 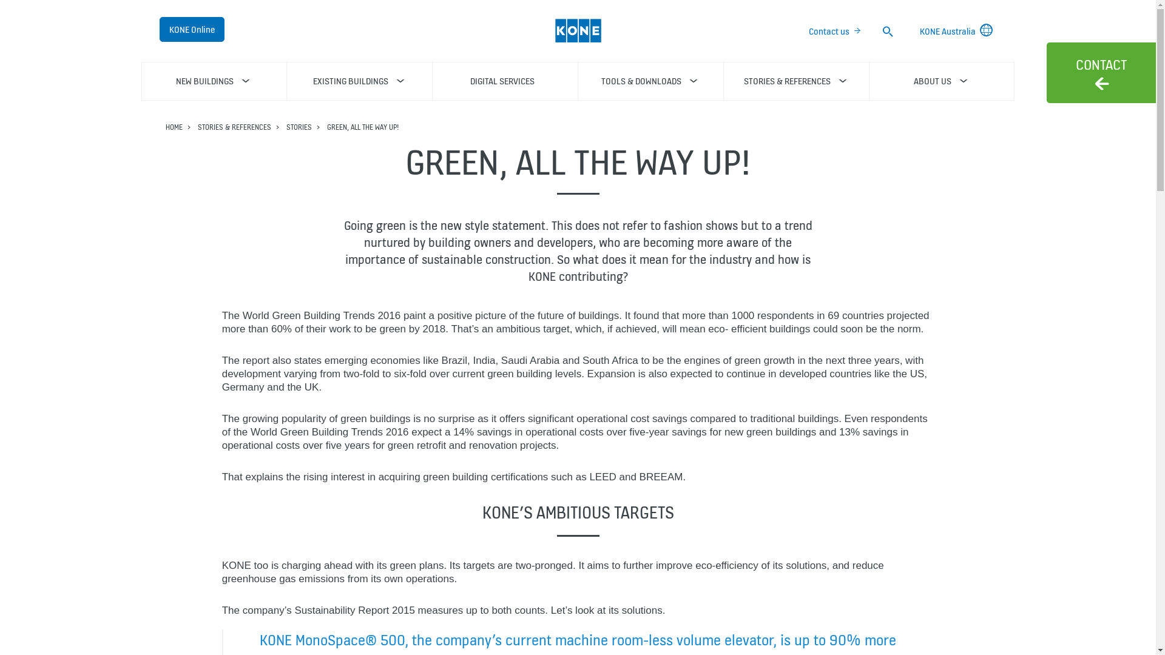 What do you see at coordinates (505, 81) in the screenshot?
I see `DIGITAL SERVICES` at bounding box center [505, 81].